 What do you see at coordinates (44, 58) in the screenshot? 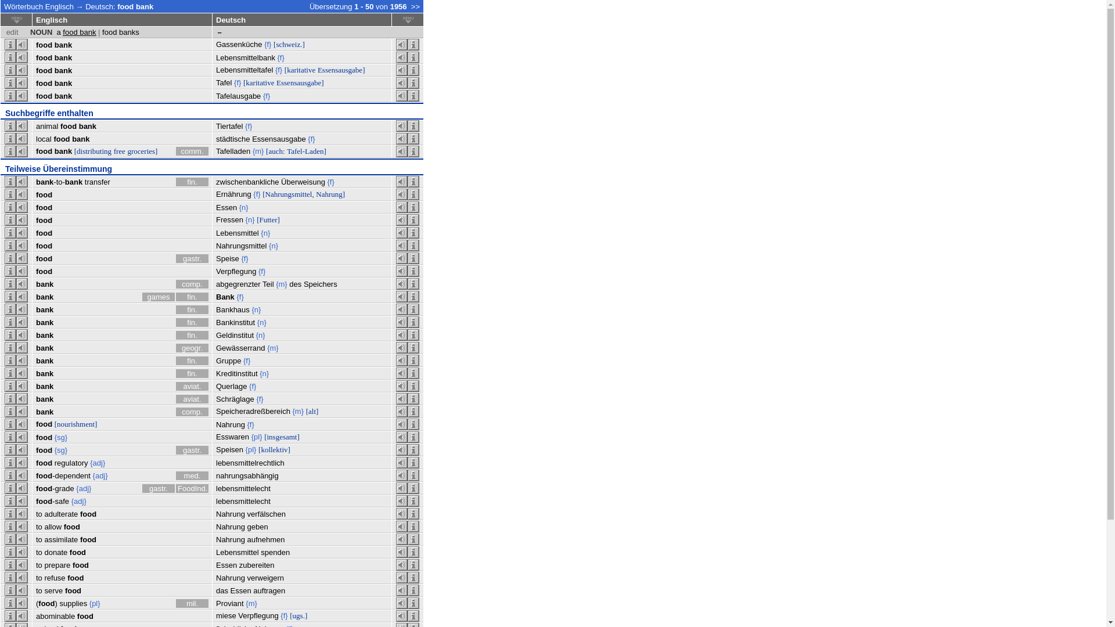
I see `food` at bounding box center [44, 58].